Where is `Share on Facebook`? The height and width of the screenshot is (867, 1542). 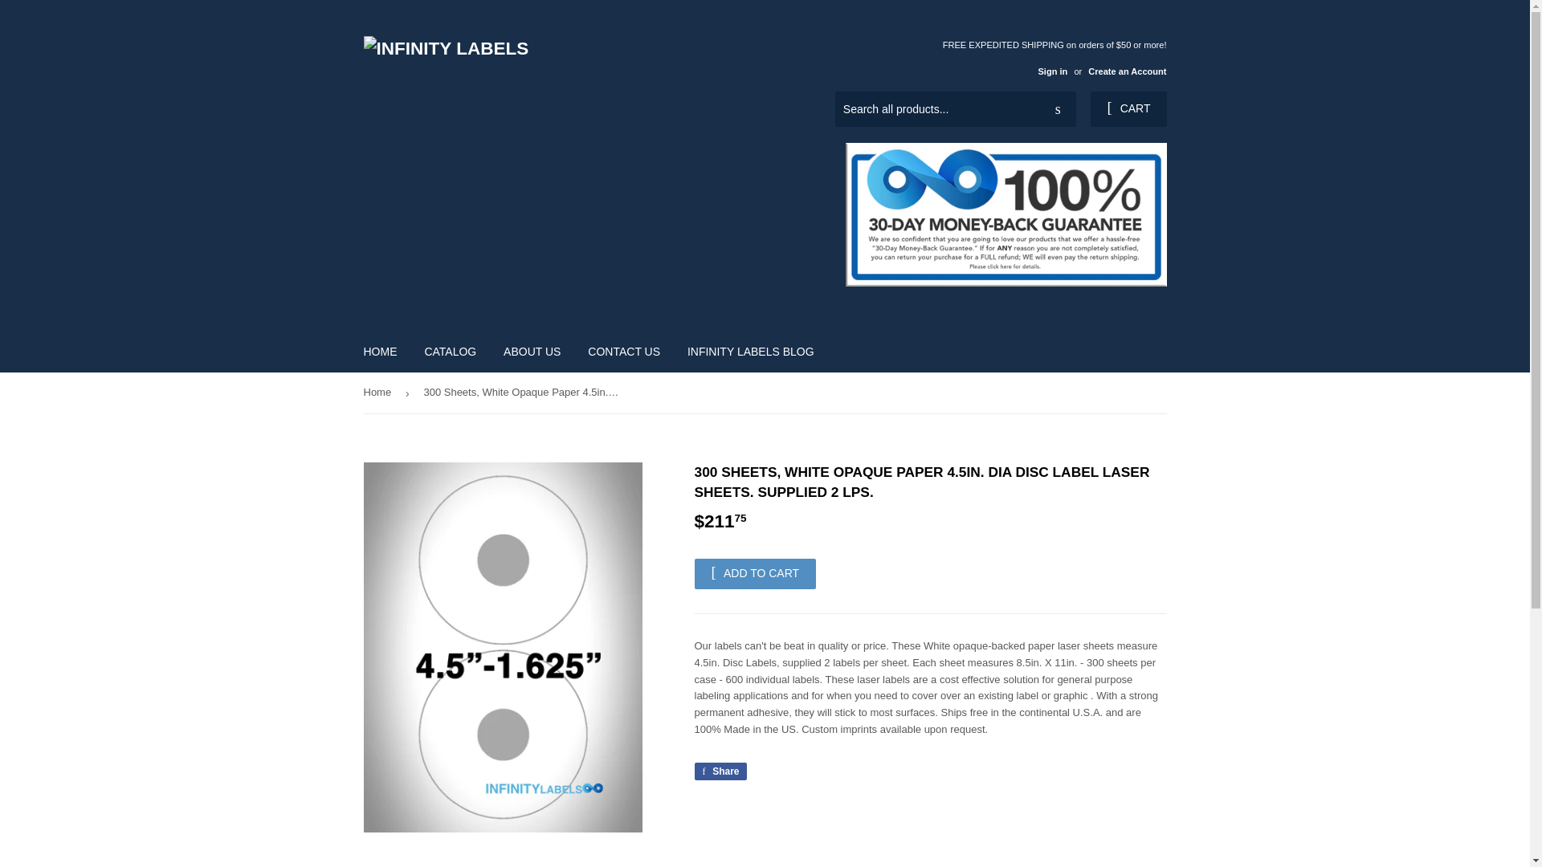
Share on Facebook is located at coordinates (750, 352).